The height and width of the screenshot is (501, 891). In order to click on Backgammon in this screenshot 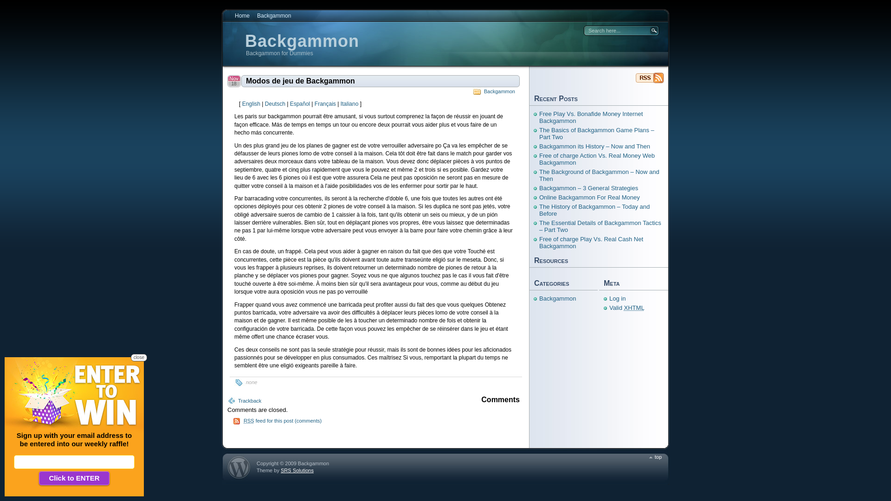, I will do `click(558, 299)`.